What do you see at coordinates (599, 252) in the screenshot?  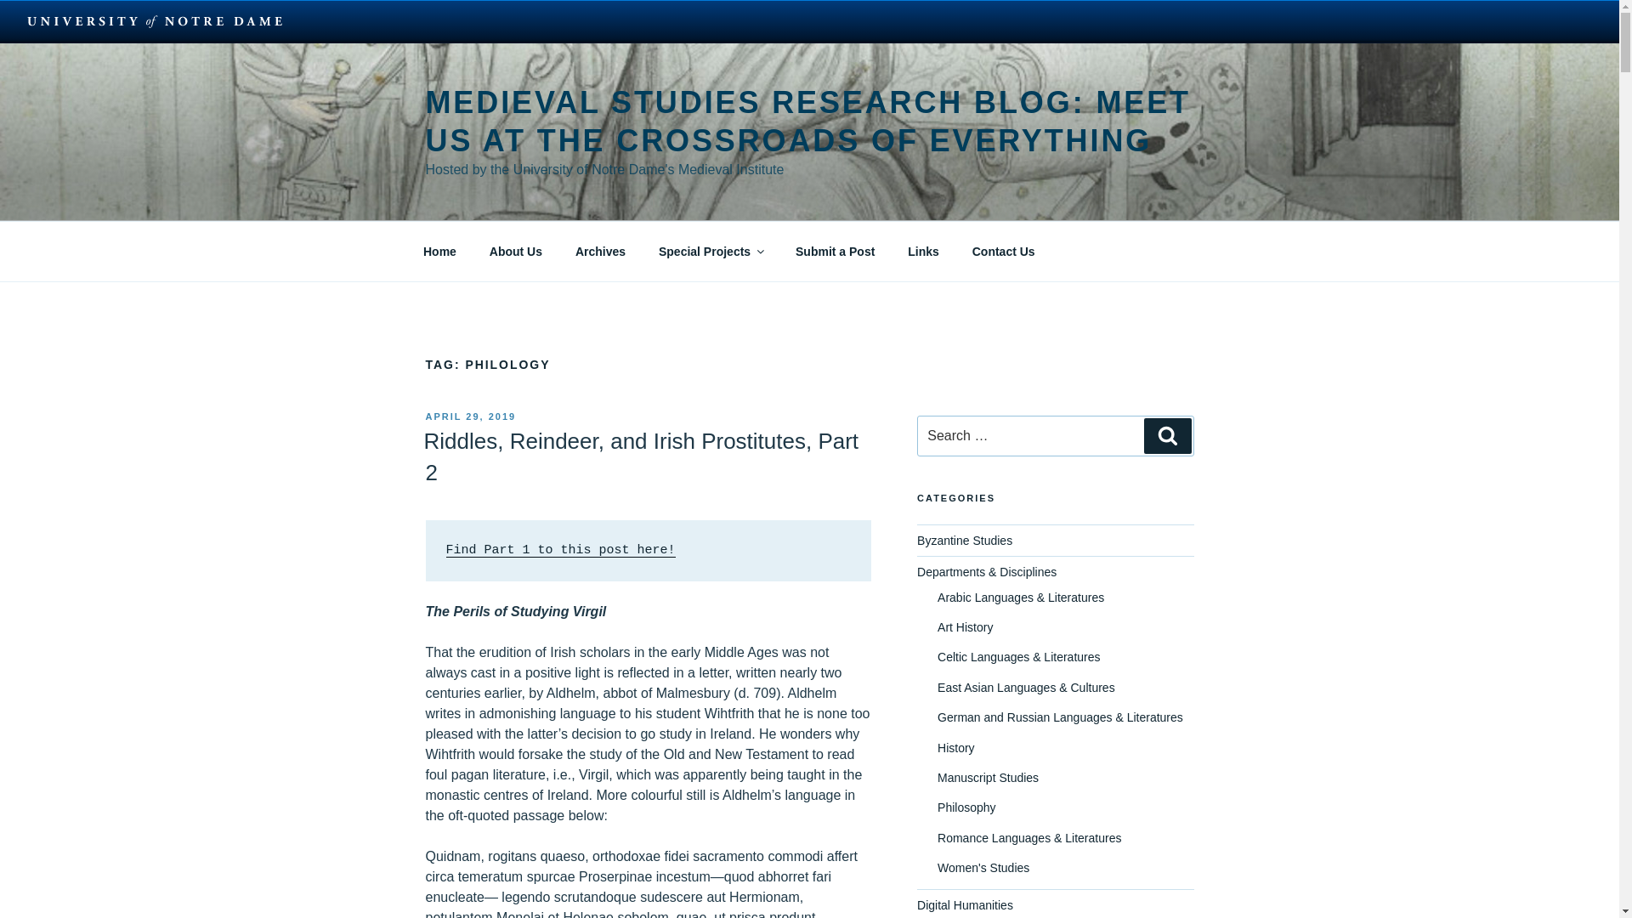 I see `Archives` at bounding box center [599, 252].